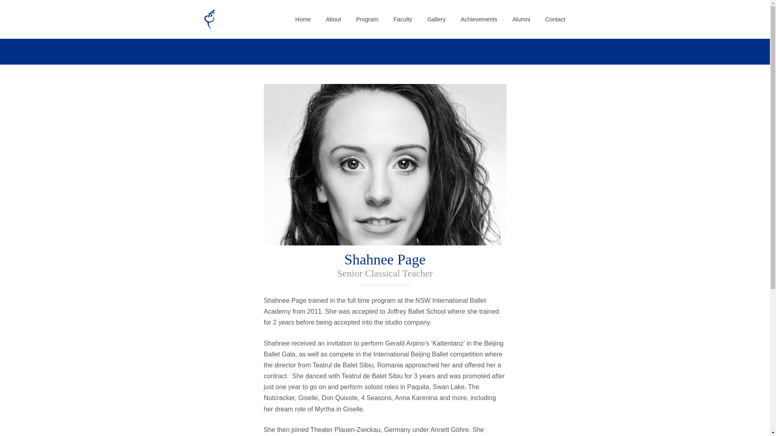 This screenshot has width=776, height=436. I want to click on Program, so click(367, 19).